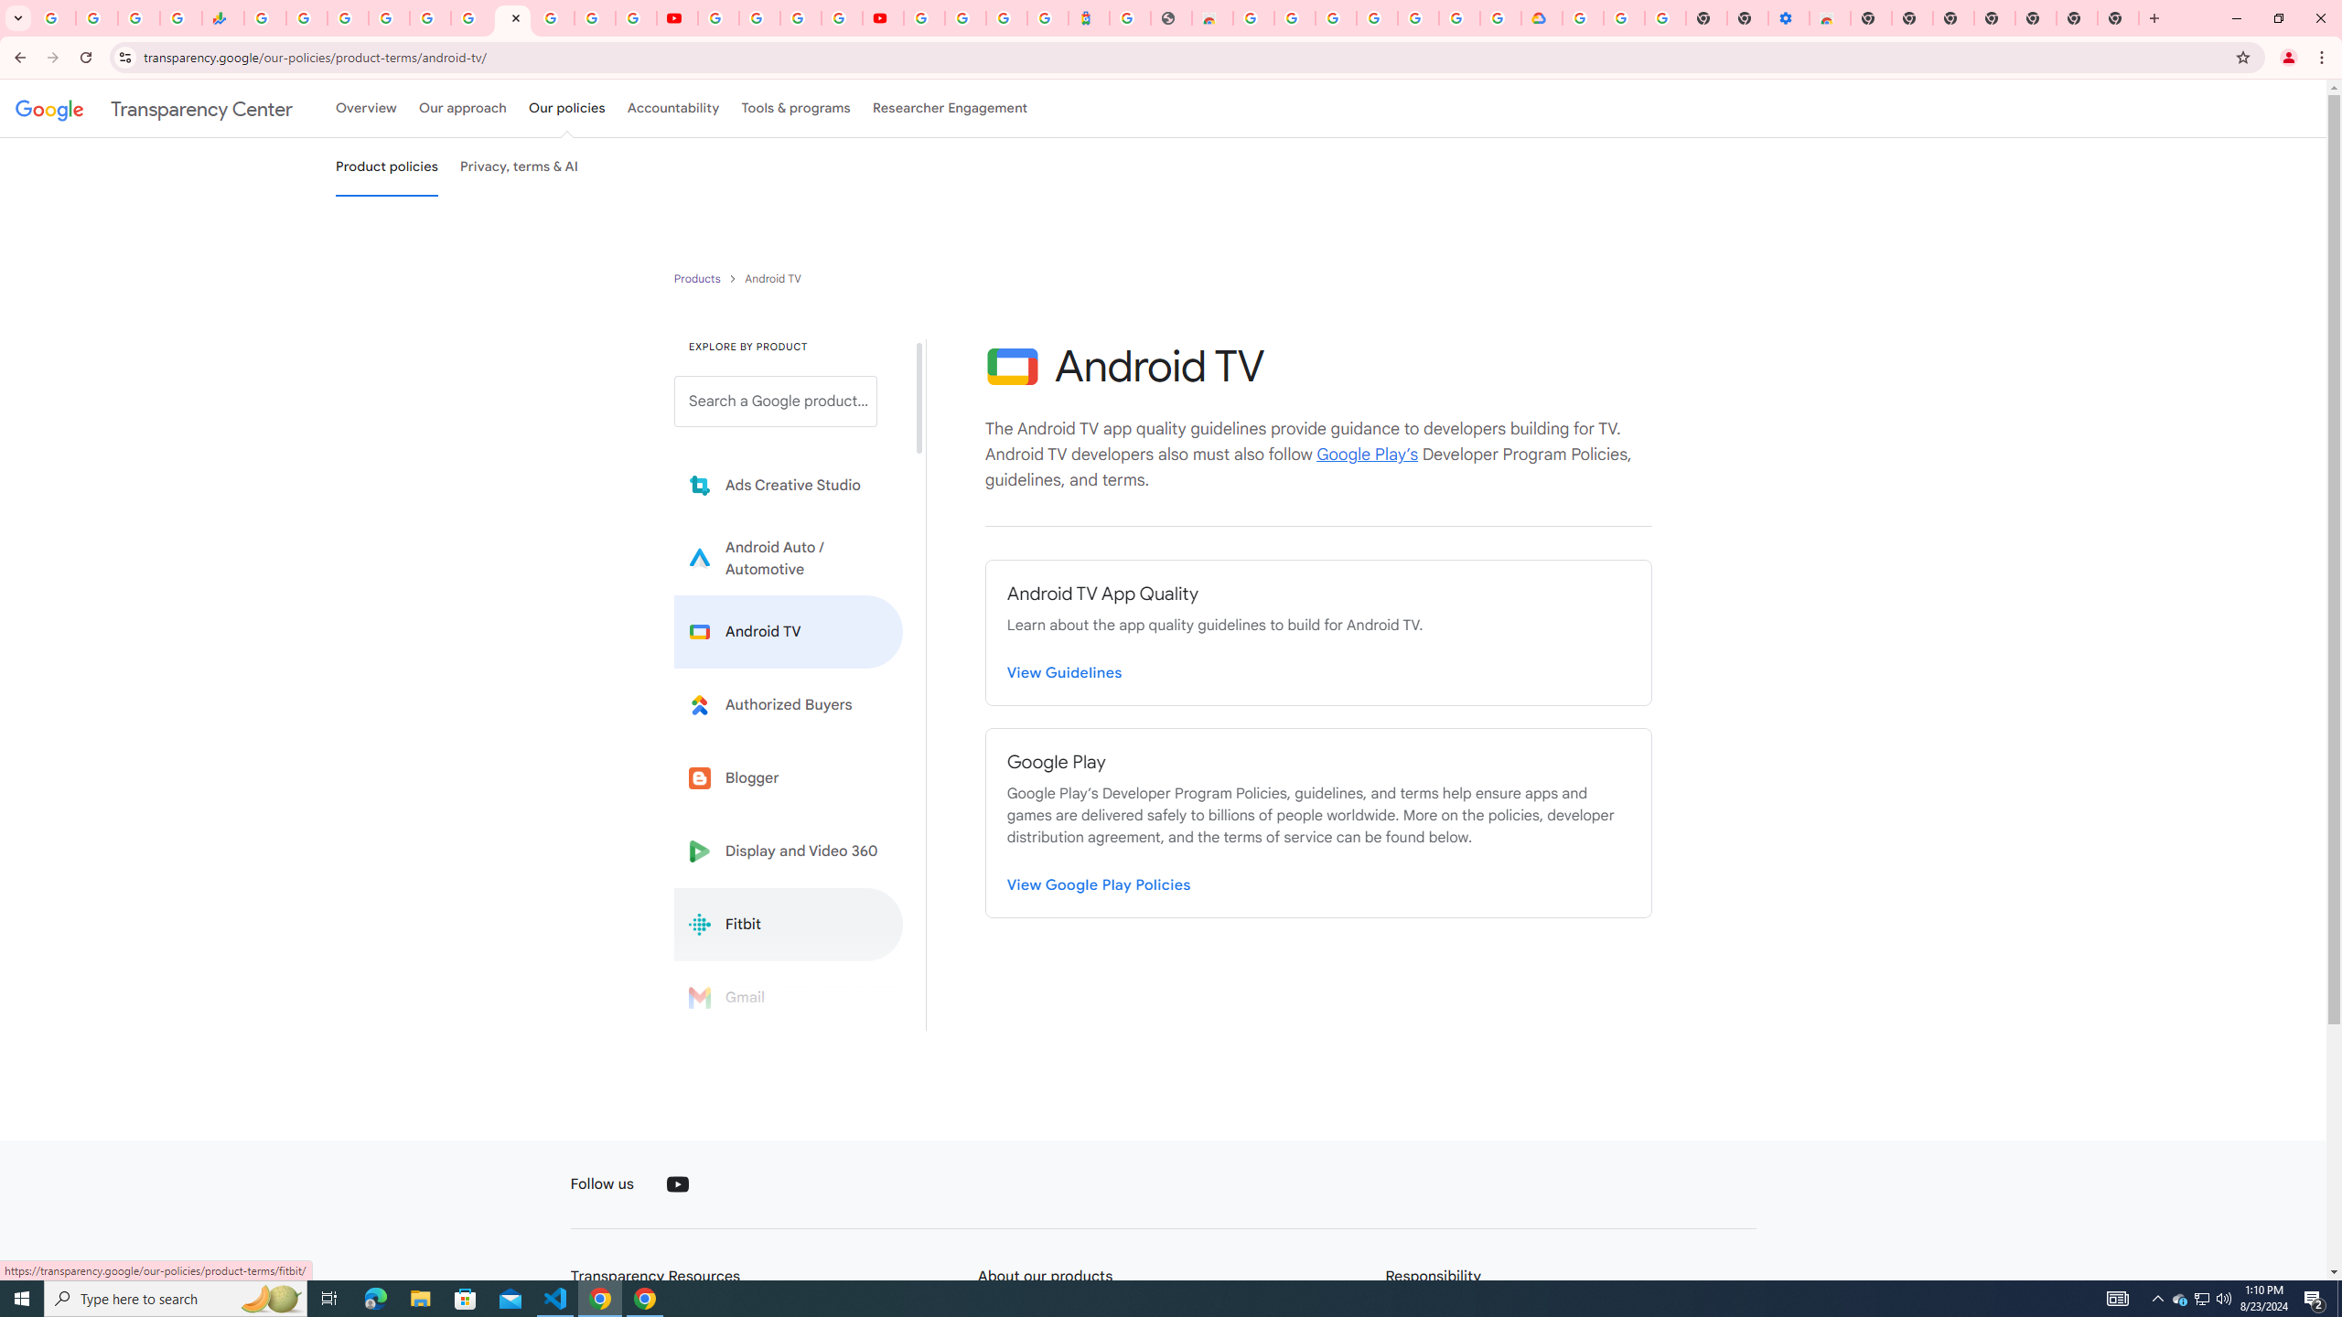  What do you see at coordinates (800, 18) in the screenshot?
I see `Create your Google Account` at bounding box center [800, 18].